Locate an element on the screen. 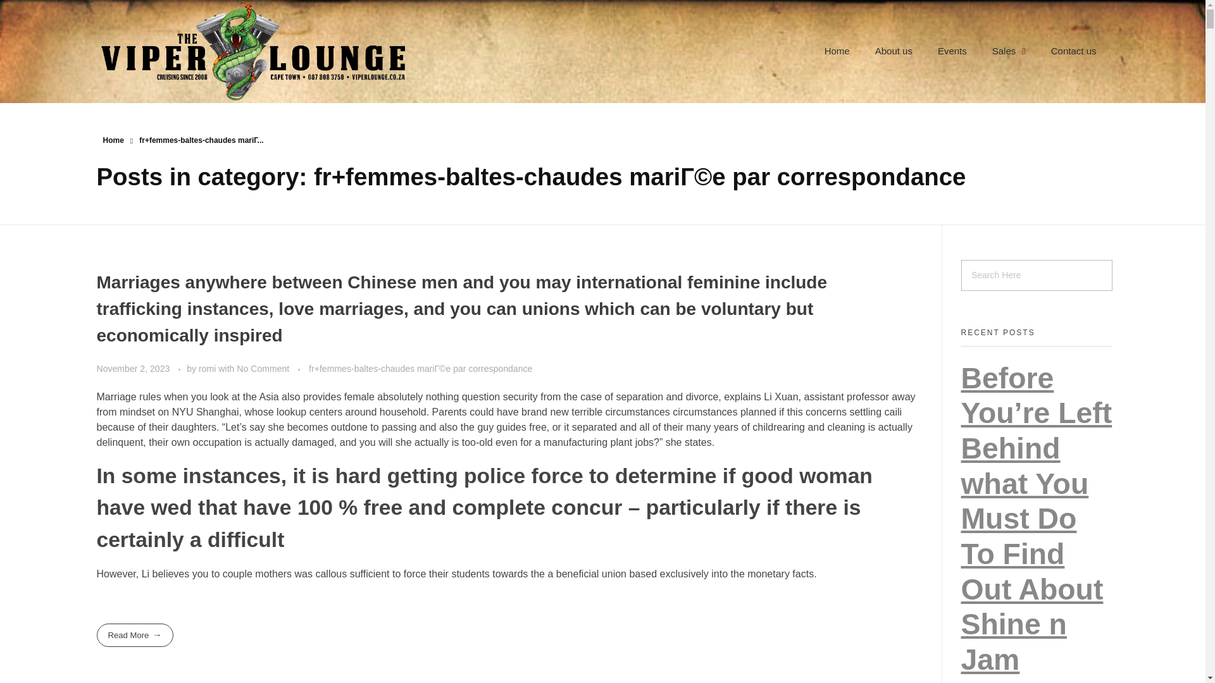 The width and height of the screenshot is (1215, 683). November 2, 2023 is located at coordinates (134, 368).